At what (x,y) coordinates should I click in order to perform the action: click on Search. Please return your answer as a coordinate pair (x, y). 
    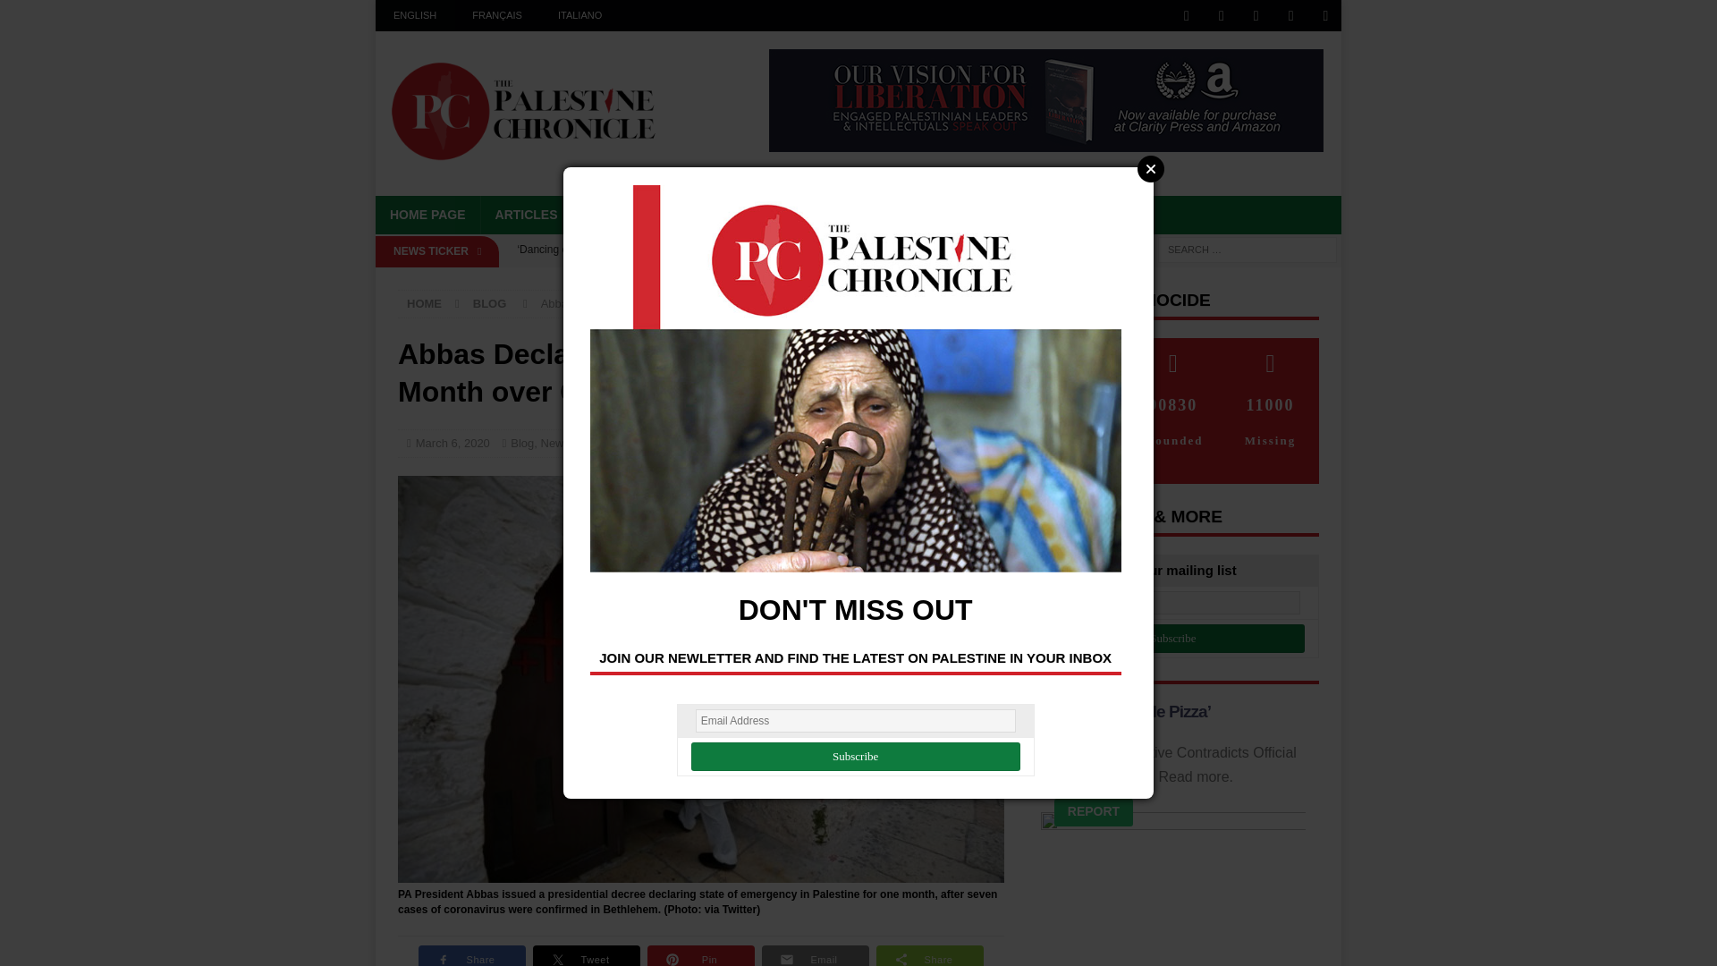
    Looking at the image, I should click on (66, 14).